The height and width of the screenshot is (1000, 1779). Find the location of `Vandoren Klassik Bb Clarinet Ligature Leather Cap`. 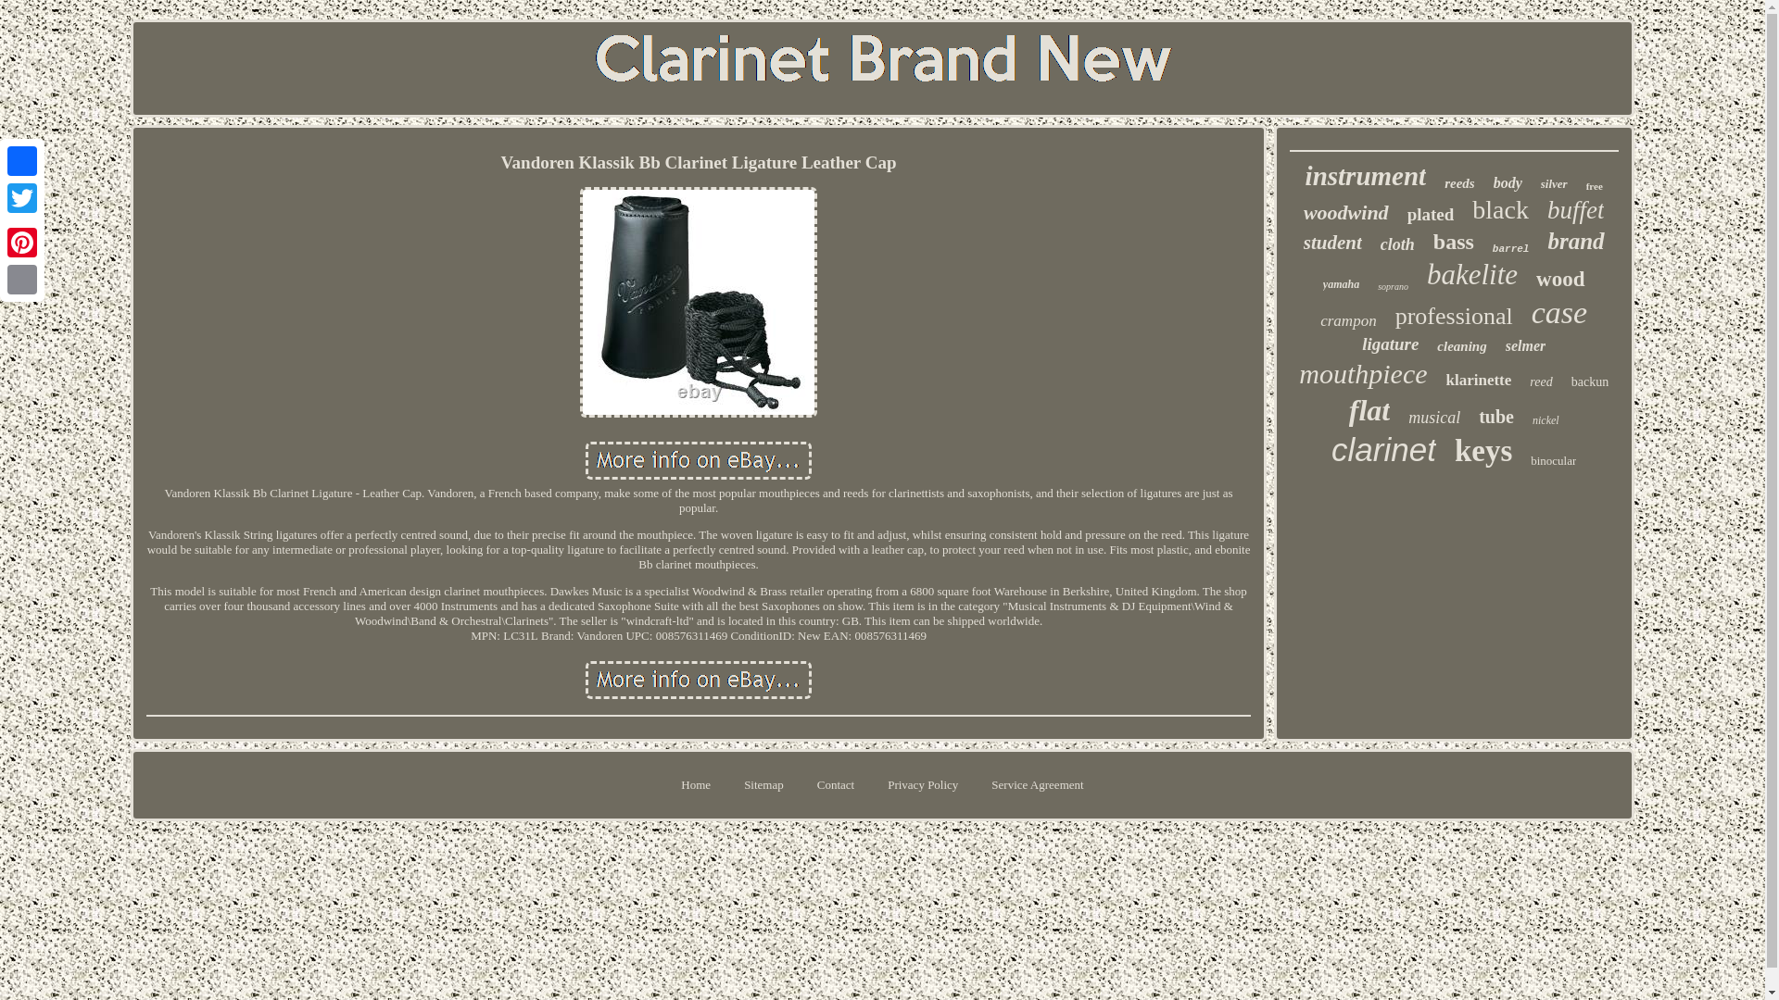

Vandoren Klassik Bb Clarinet Ligature Leather Cap is located at coordinates (698, 302).